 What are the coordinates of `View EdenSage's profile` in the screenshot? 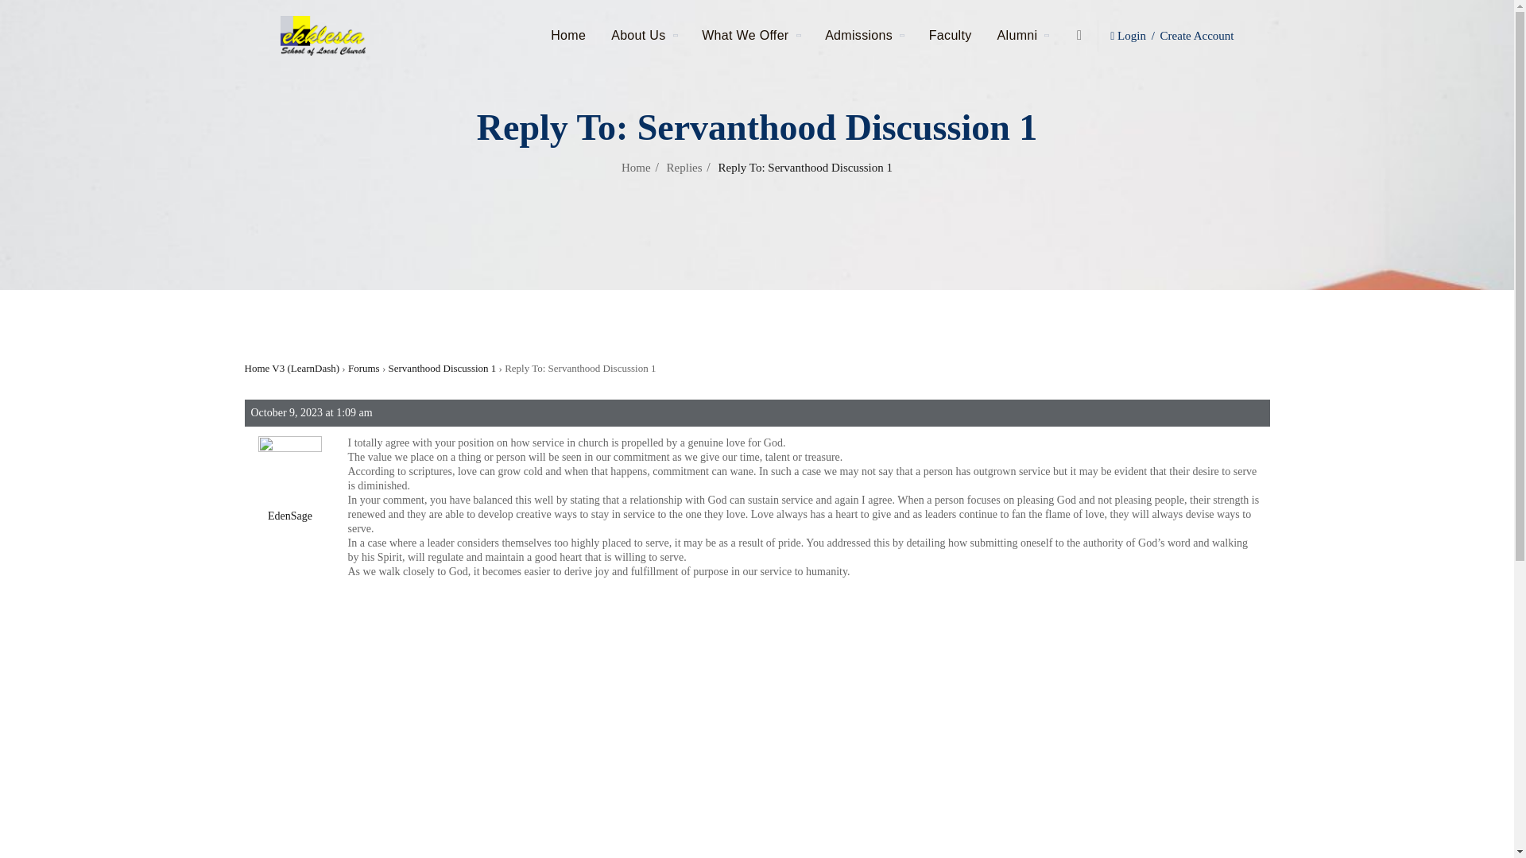 It's located at (289, 475).